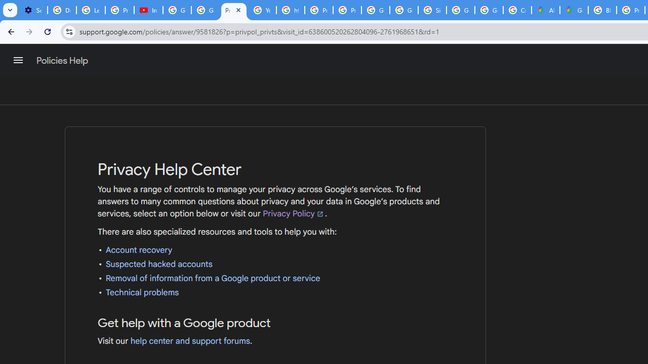  I want to click on Account recovery, so click(139, 250).